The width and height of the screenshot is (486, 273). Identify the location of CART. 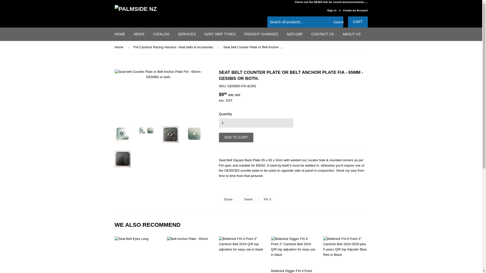
(358, 22).